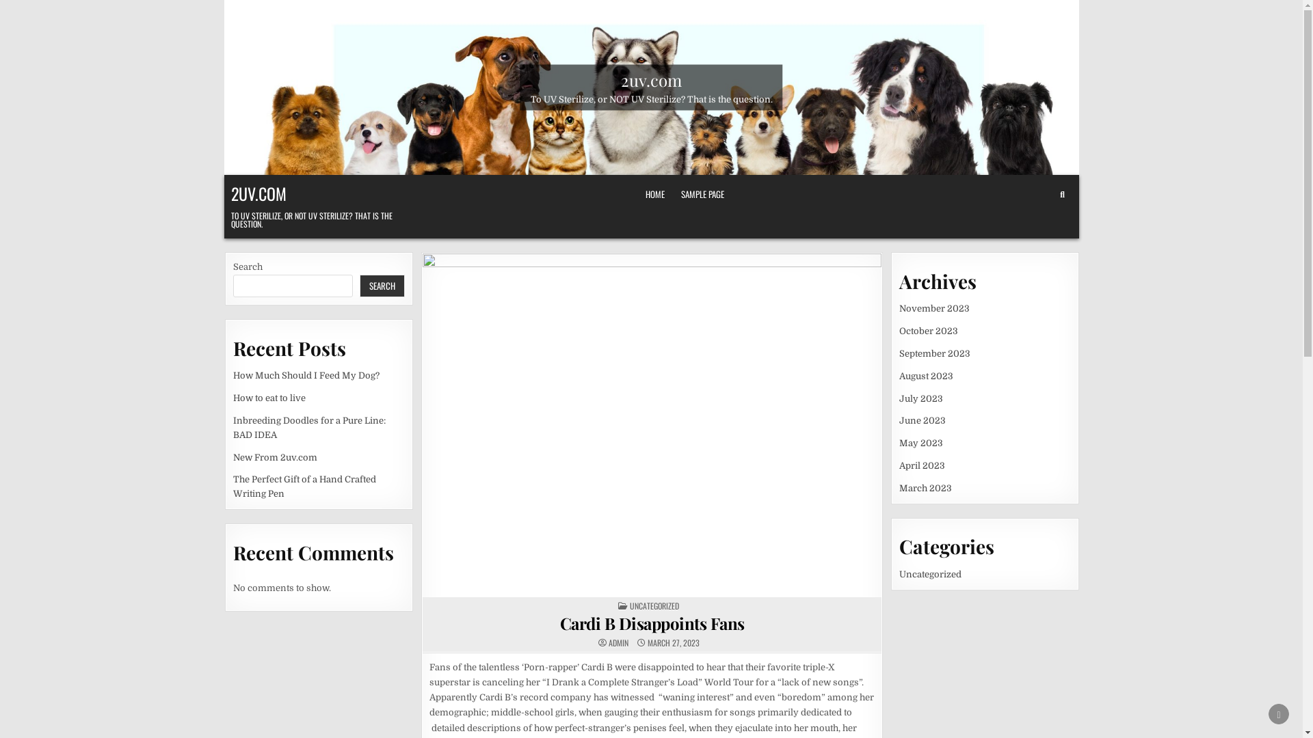  Describe the element at coordinates (930, 574) in the screenshot. I see `Uncategorized` at that location.